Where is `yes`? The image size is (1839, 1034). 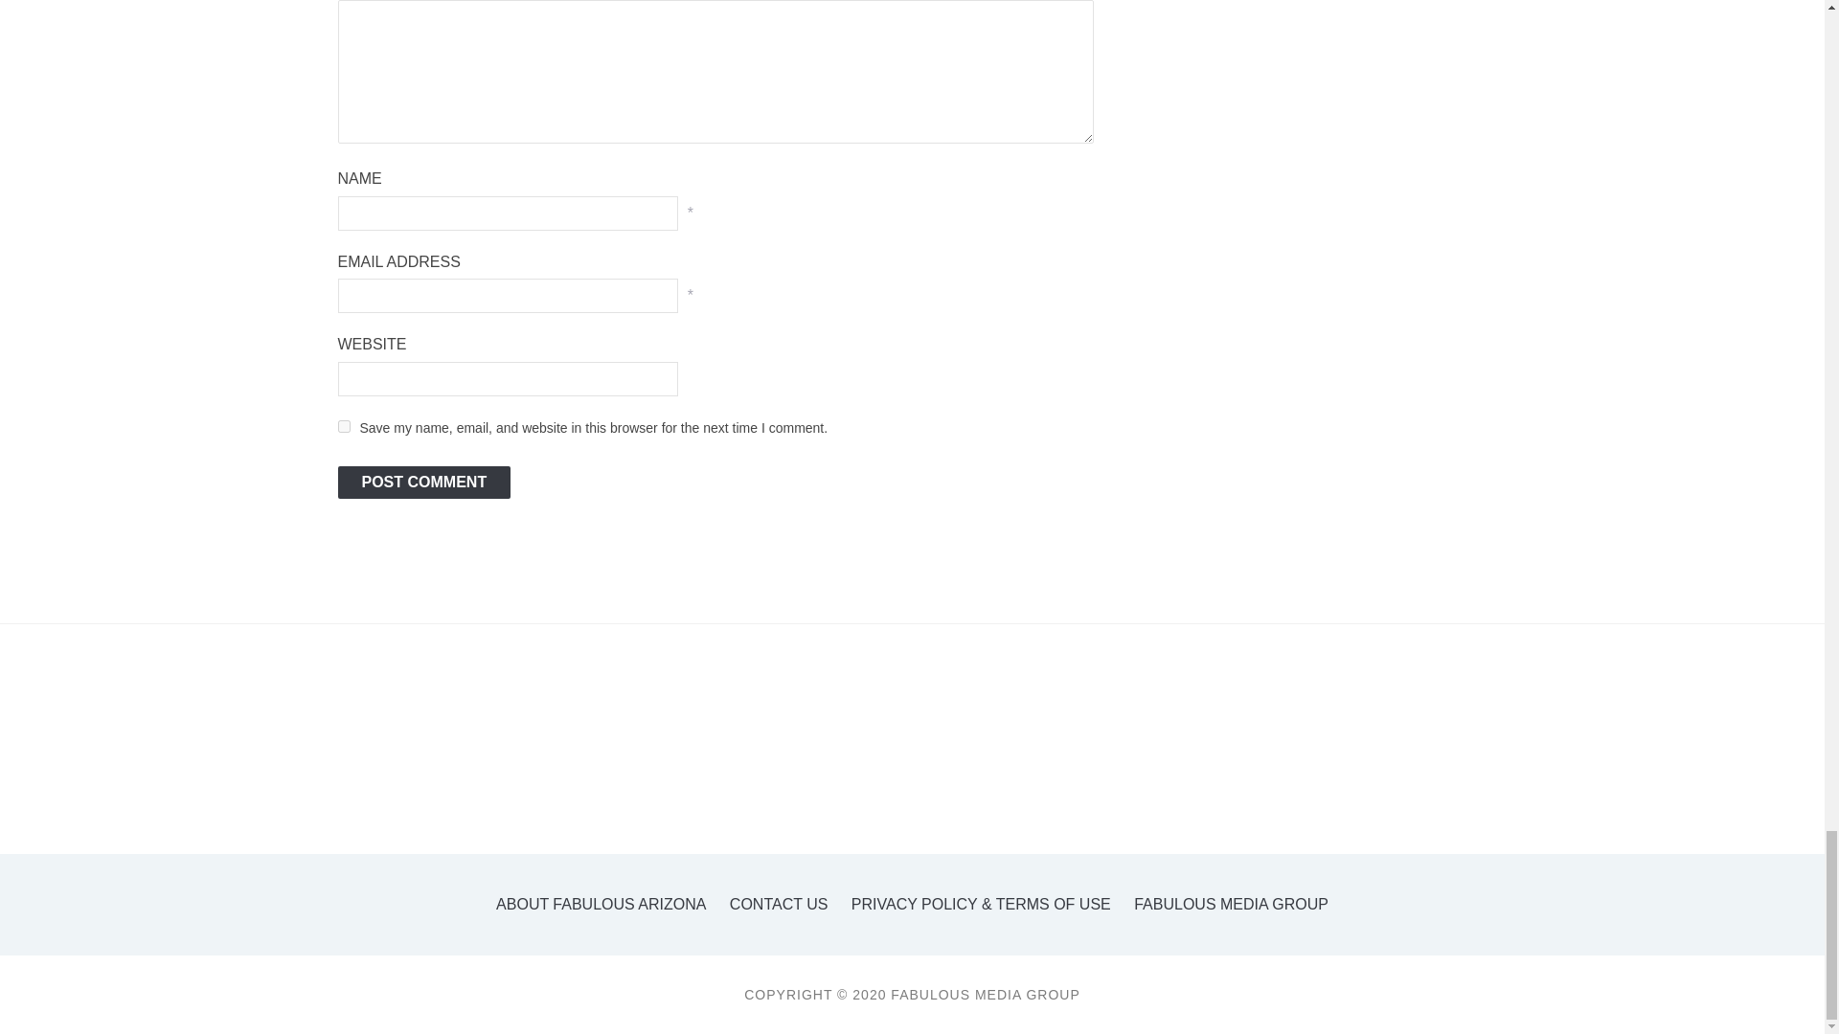
yes is located at coordinates (343, 426).